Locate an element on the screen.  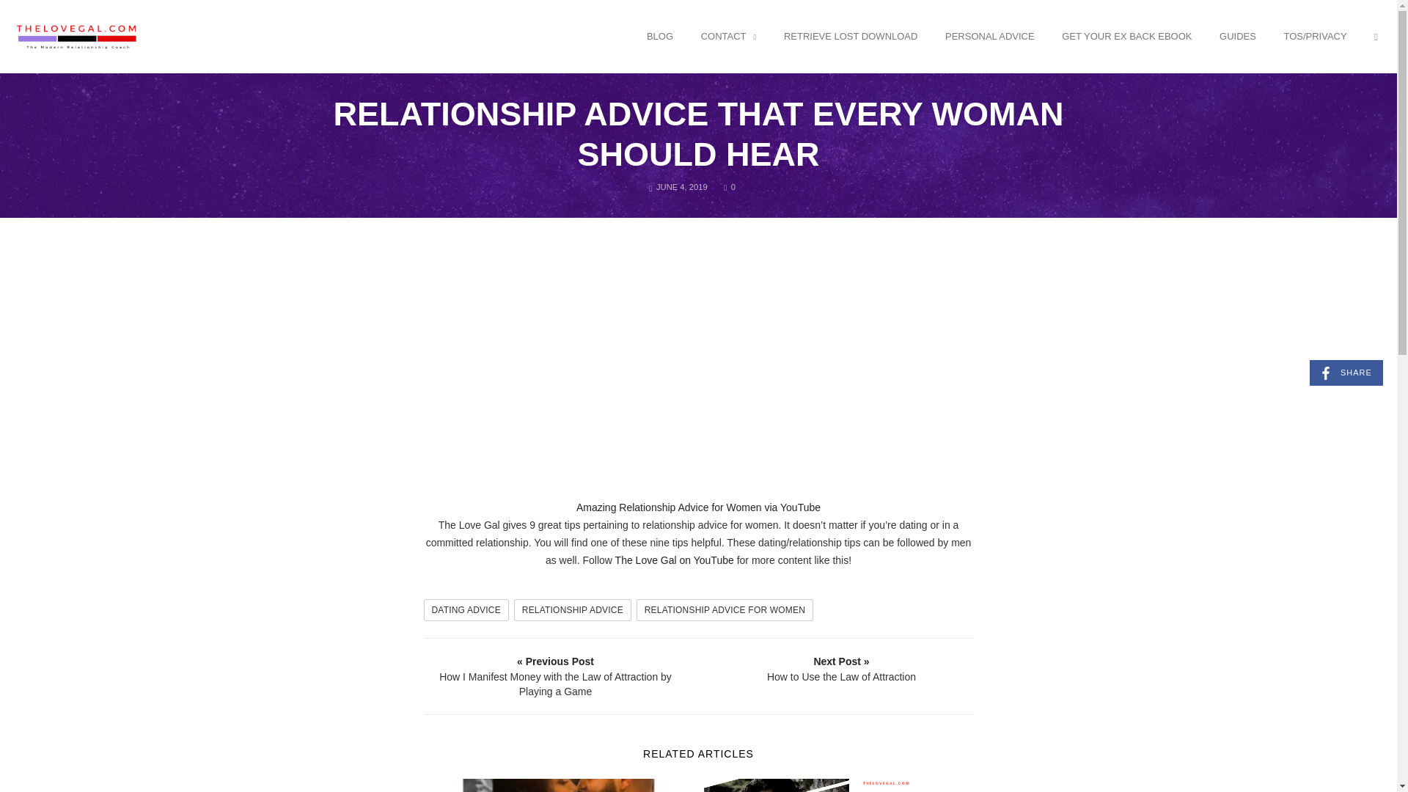
RETRIEVE LOST DOWNLOAD is located at coordinates (851, 37).